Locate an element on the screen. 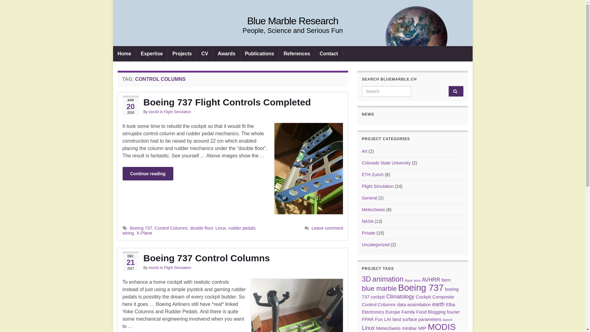 The image size is (590, 332). Linux is located at coordinates (221, 228).